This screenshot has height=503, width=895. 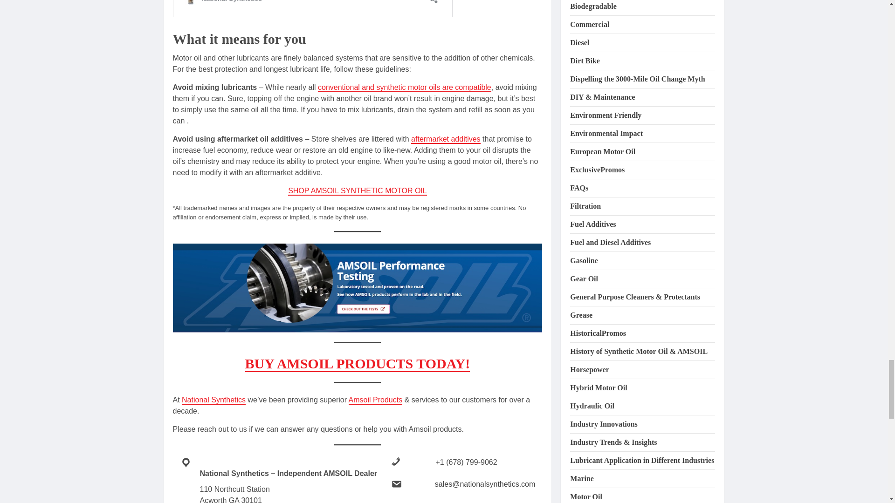 I want to click on BUY Amsoil Products, so click(x=376, y=400).